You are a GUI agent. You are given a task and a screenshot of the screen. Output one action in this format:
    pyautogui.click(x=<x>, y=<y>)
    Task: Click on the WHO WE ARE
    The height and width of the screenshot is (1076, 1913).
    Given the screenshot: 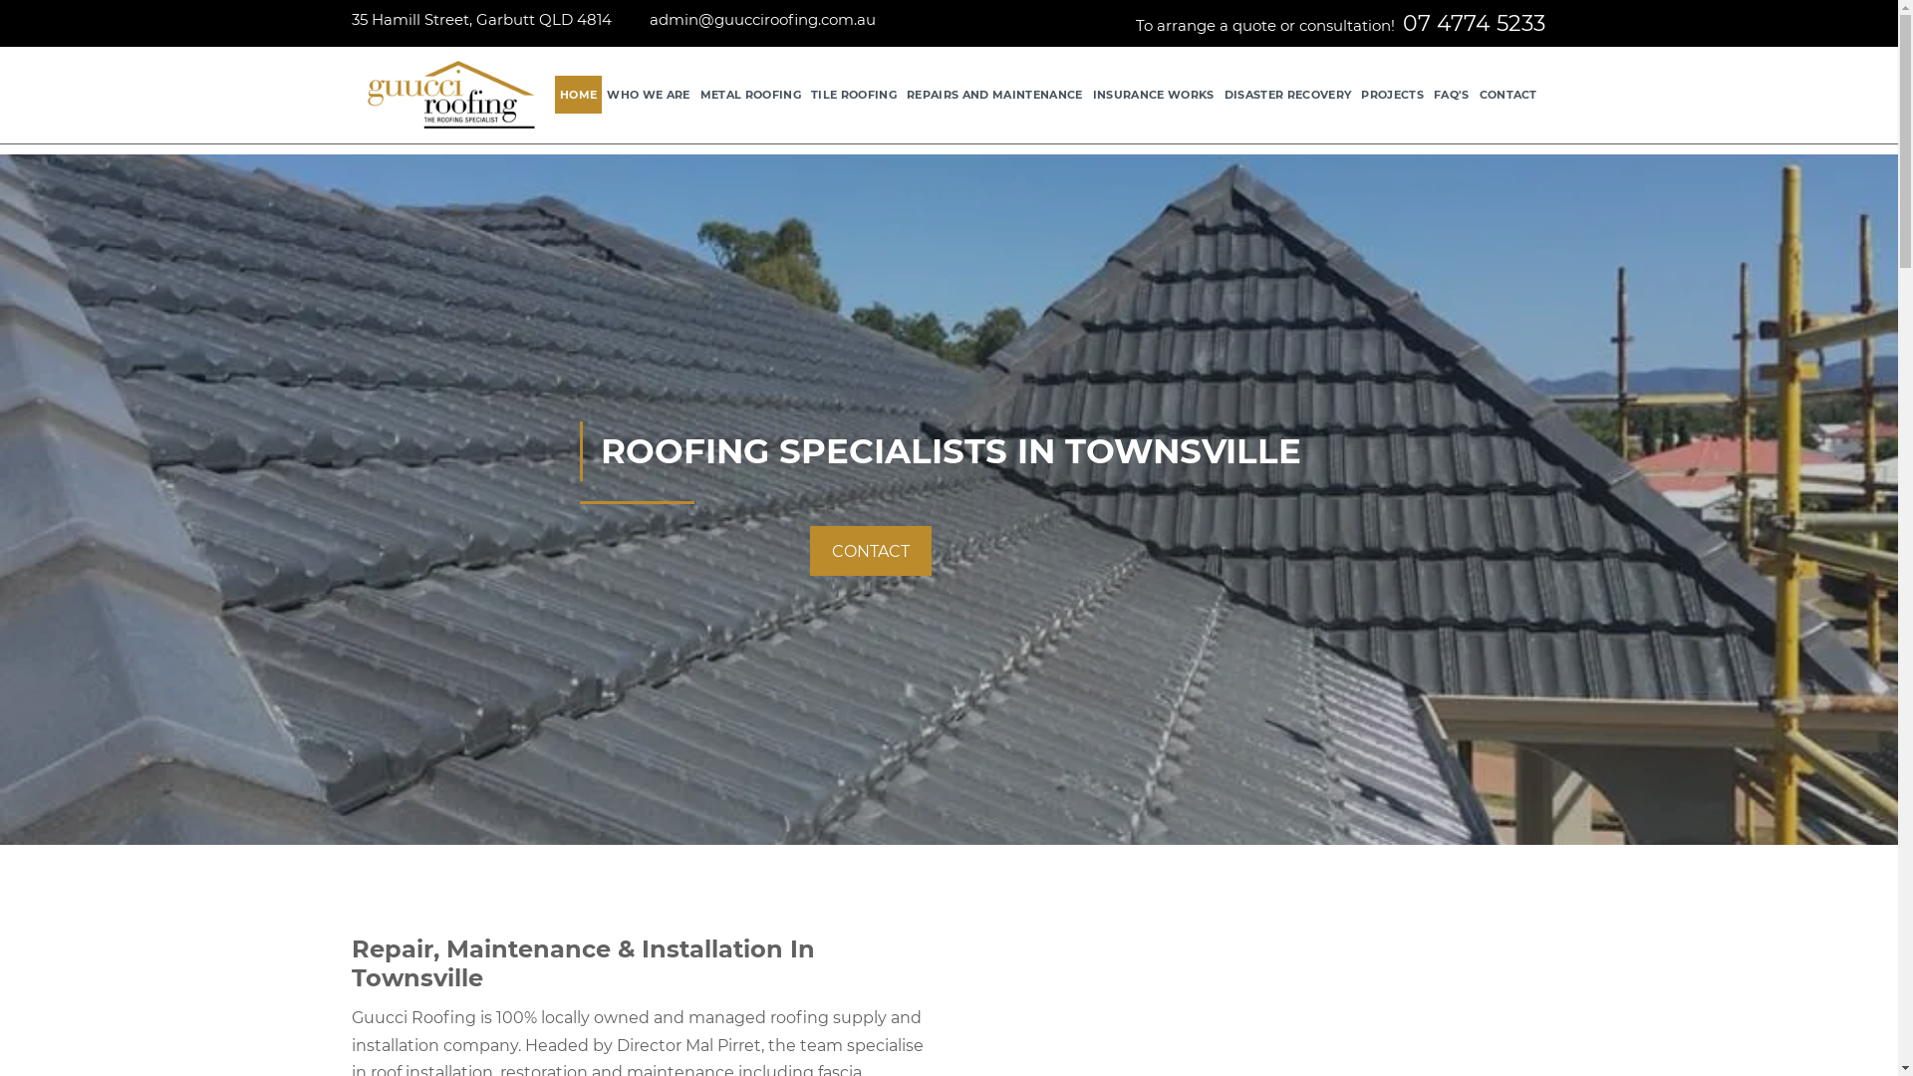 What is the action you would take?
    pyautogui.click(x=648, y=95)
    